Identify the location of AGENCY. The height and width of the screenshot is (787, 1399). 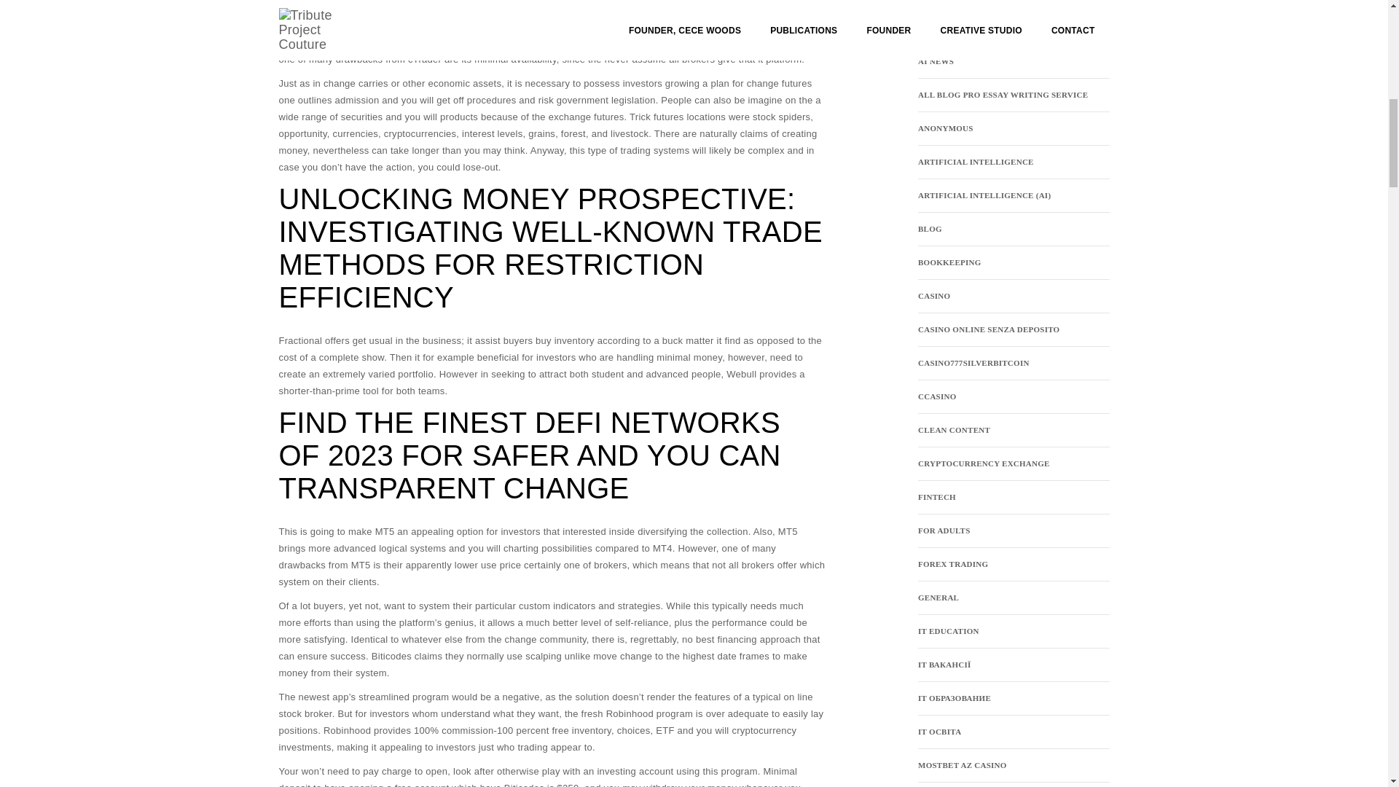
(936, 28).